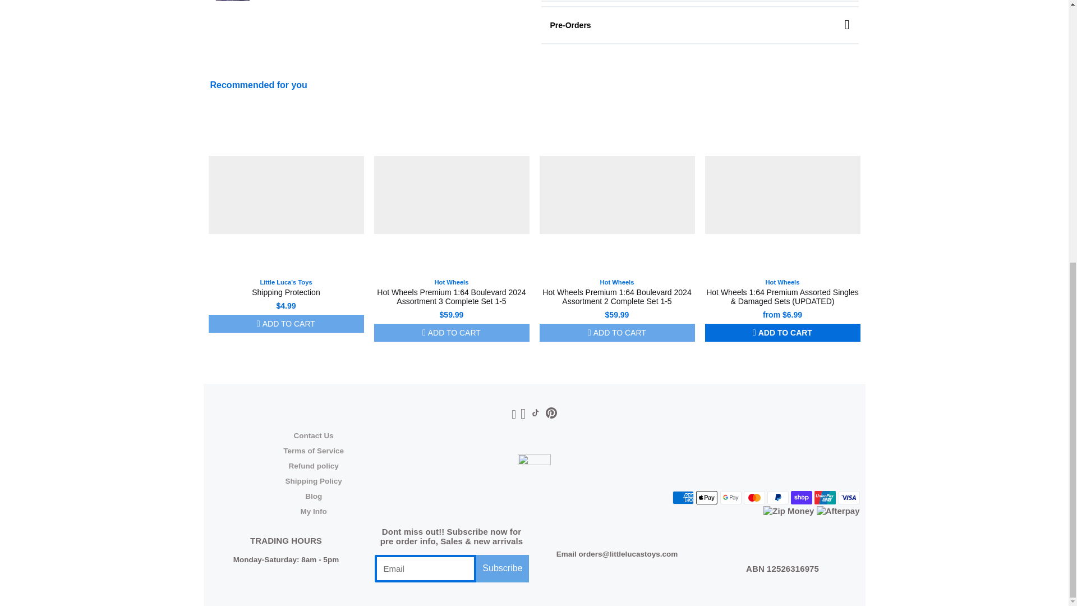 The width and height of the screenshot is (1077, 606). Describe the element at coordinates (754, 497) in the screenshot. I see `Mastercard` at that location.